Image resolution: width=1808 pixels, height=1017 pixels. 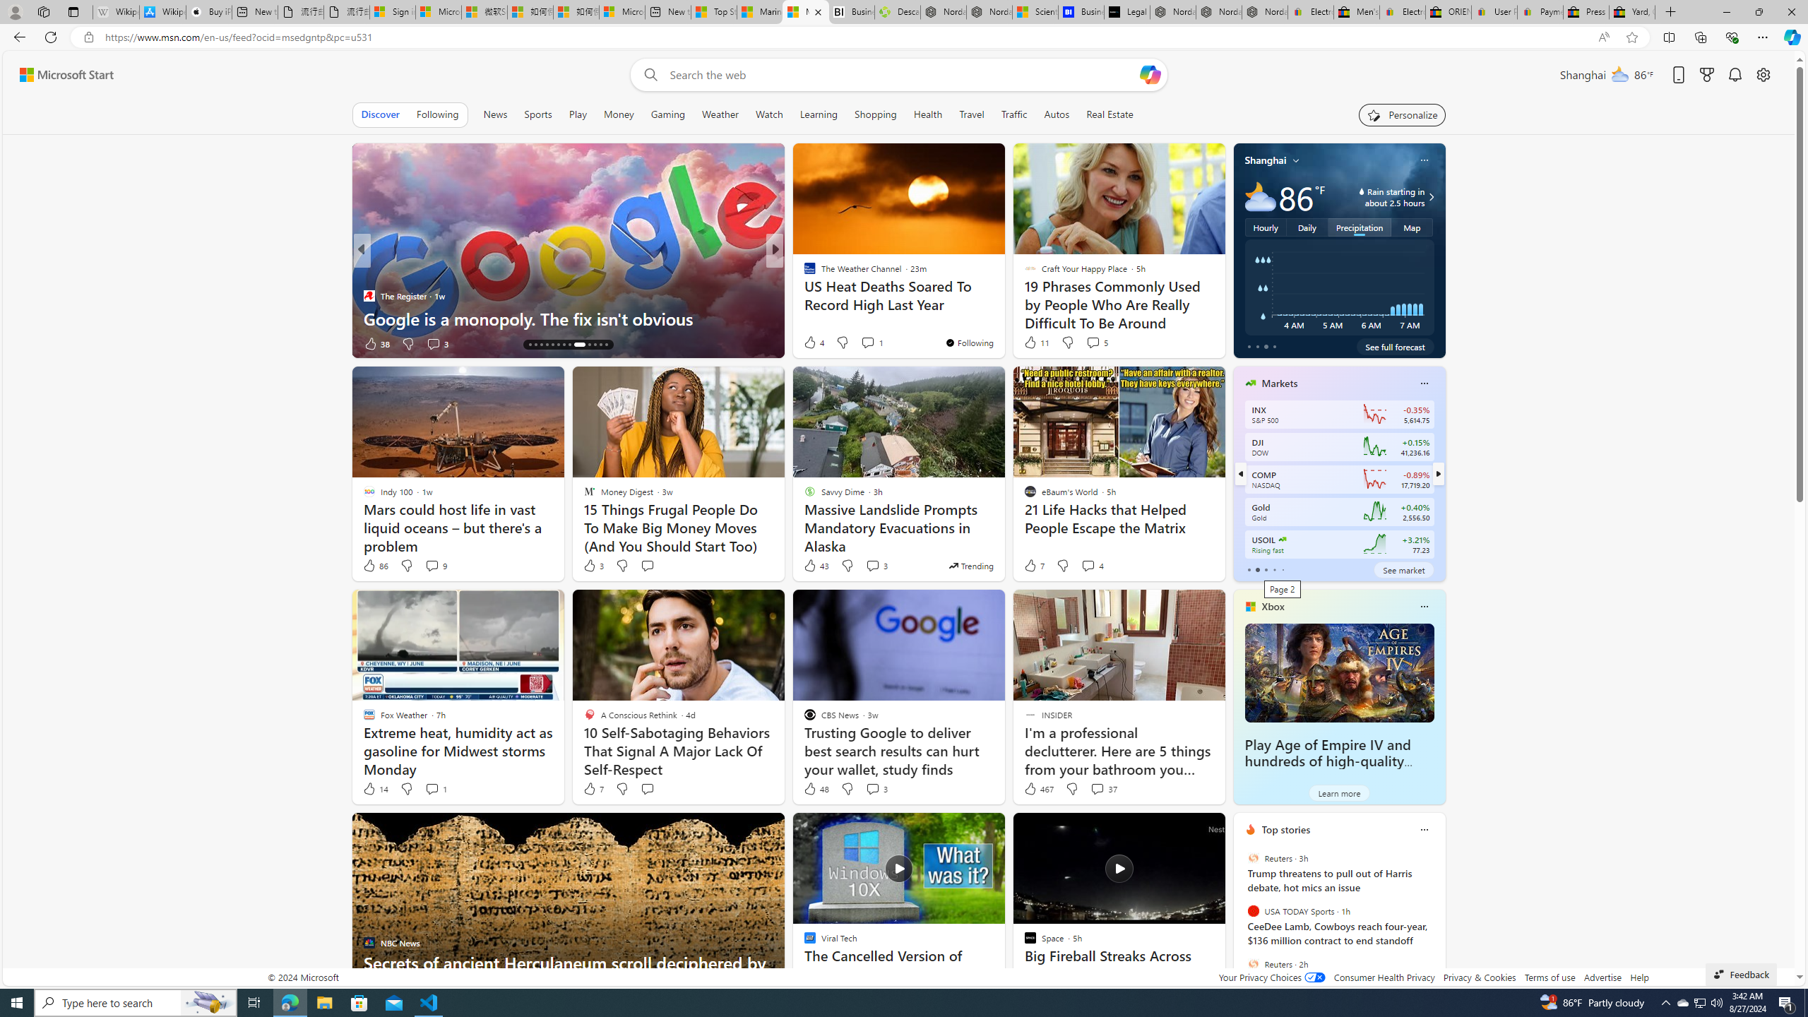 I want to click on My location, so click(x=1296, y=160).